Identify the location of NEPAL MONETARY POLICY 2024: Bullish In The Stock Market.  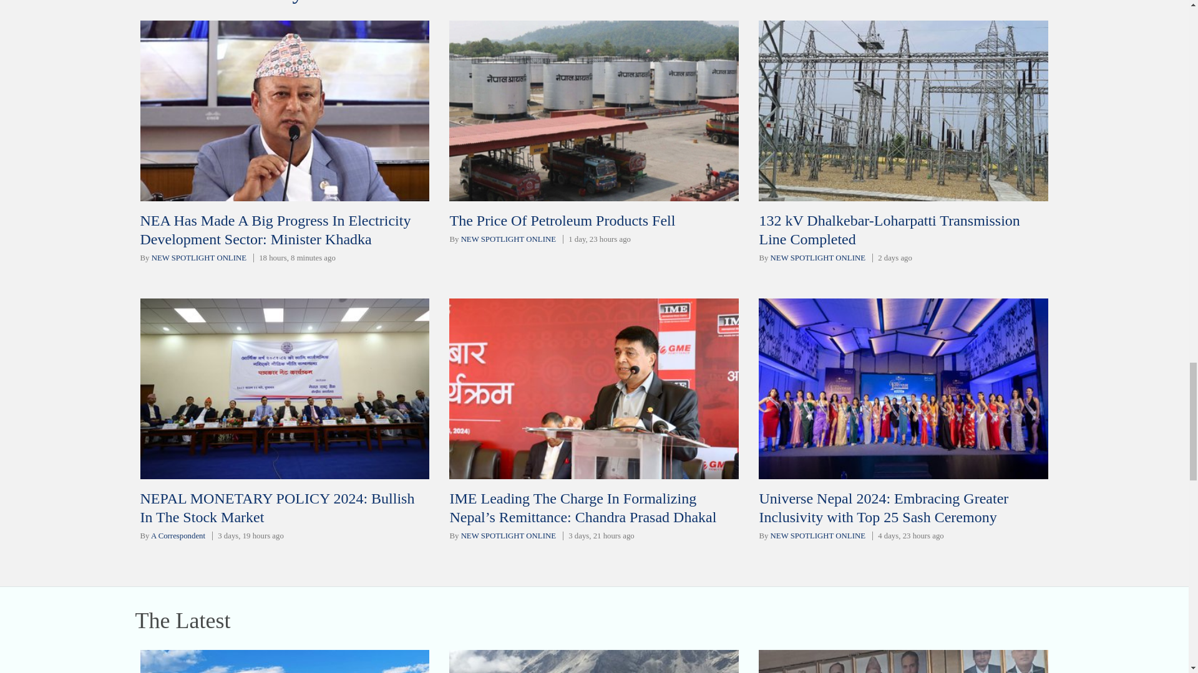
(277, 508).